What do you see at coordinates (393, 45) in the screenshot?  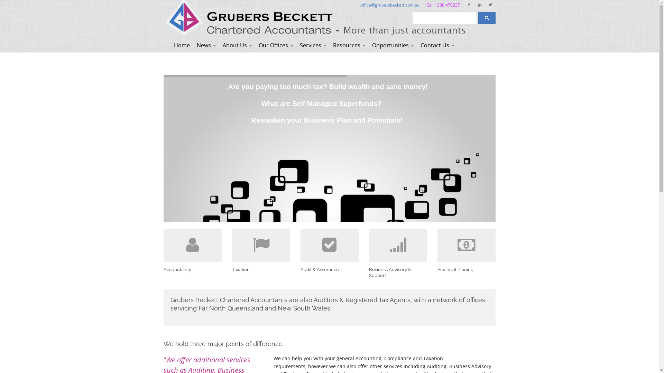 I see `Opportunities` at bounding box center [393, 45].